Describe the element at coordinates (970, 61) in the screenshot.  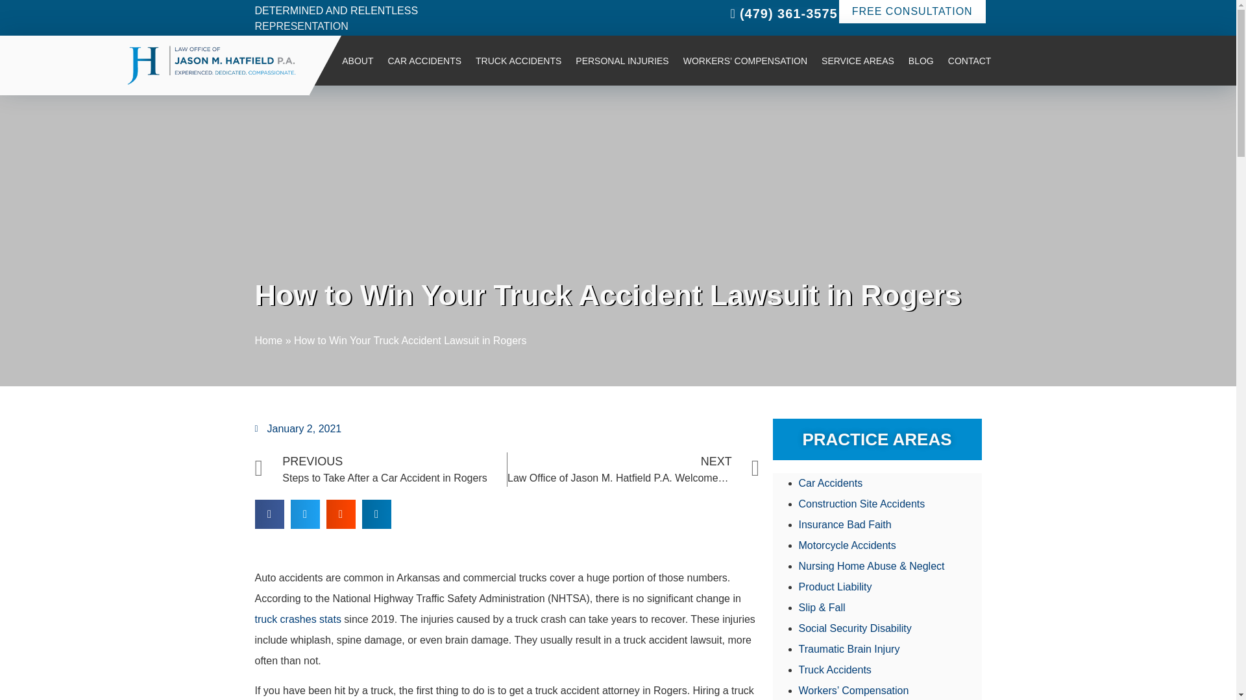
I see `CONTACT` at that location.